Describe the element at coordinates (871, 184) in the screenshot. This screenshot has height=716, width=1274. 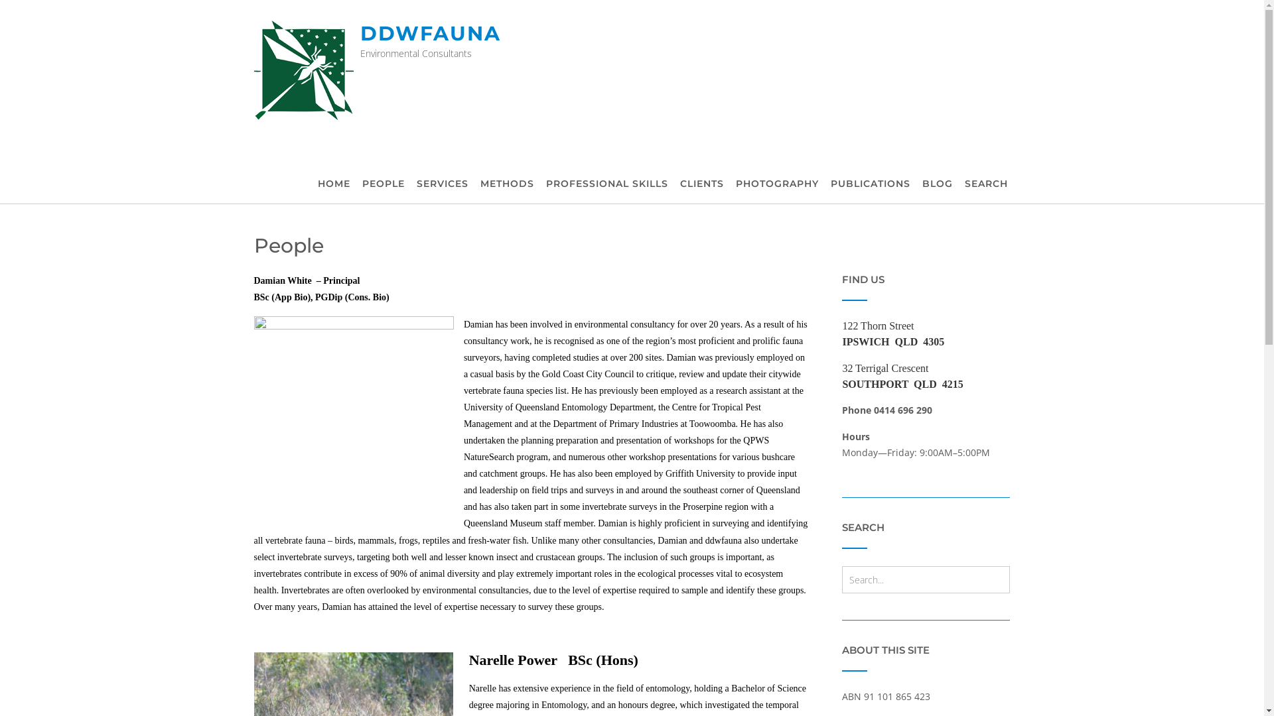
I see `PUBLICATIONS` at that location.